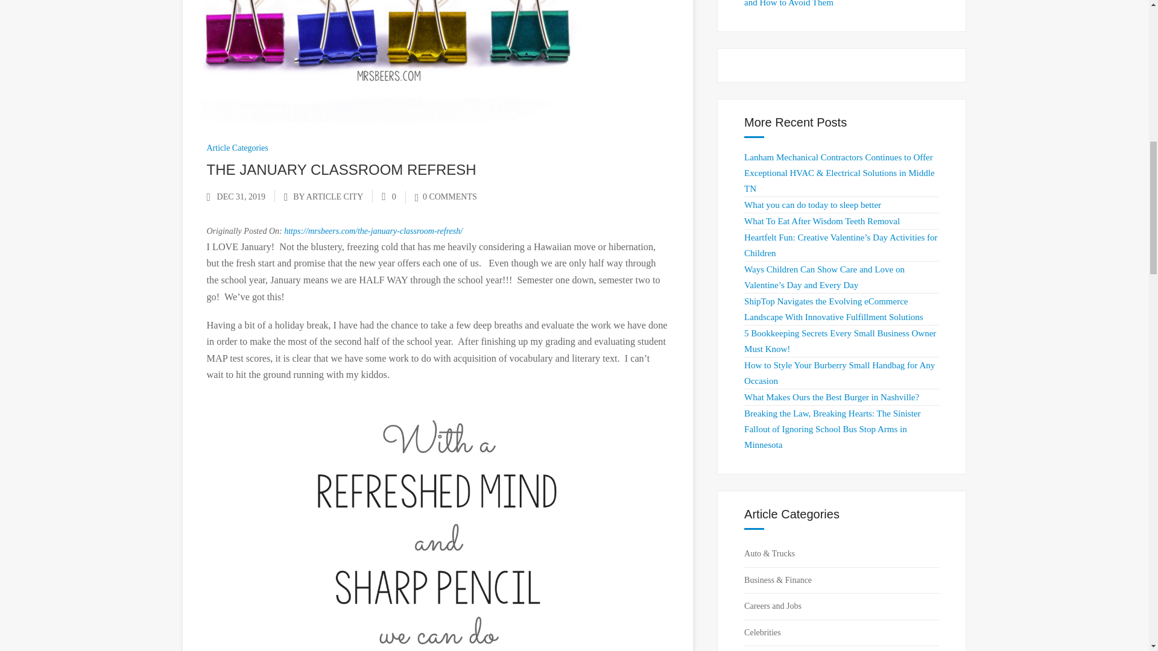  What do you see at coordinates (446, 197) in the screenshot?
I see `0 COMMENTS` at bounding box center [446, 197].